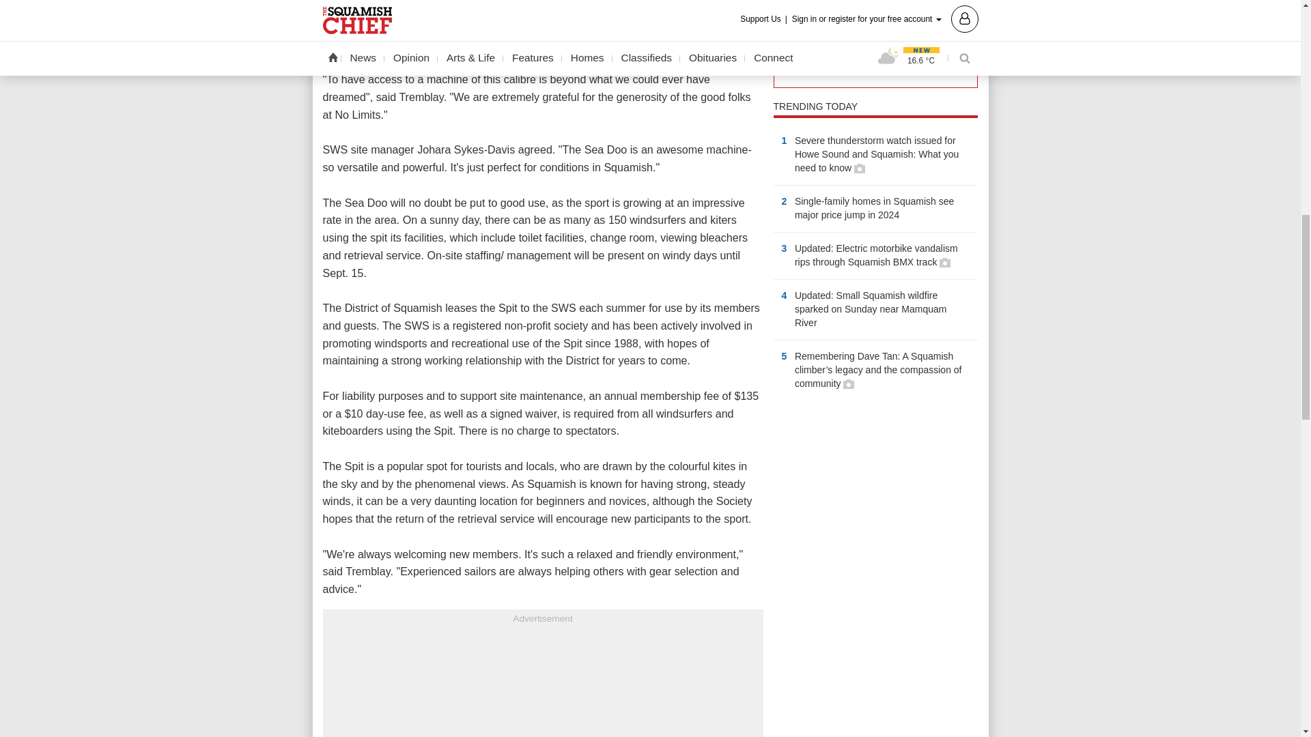 This screenshot has width=1311, height=737. Describe the element at coordinates (945, 262) in the screenshot. I see `Has a gallery` at that location.